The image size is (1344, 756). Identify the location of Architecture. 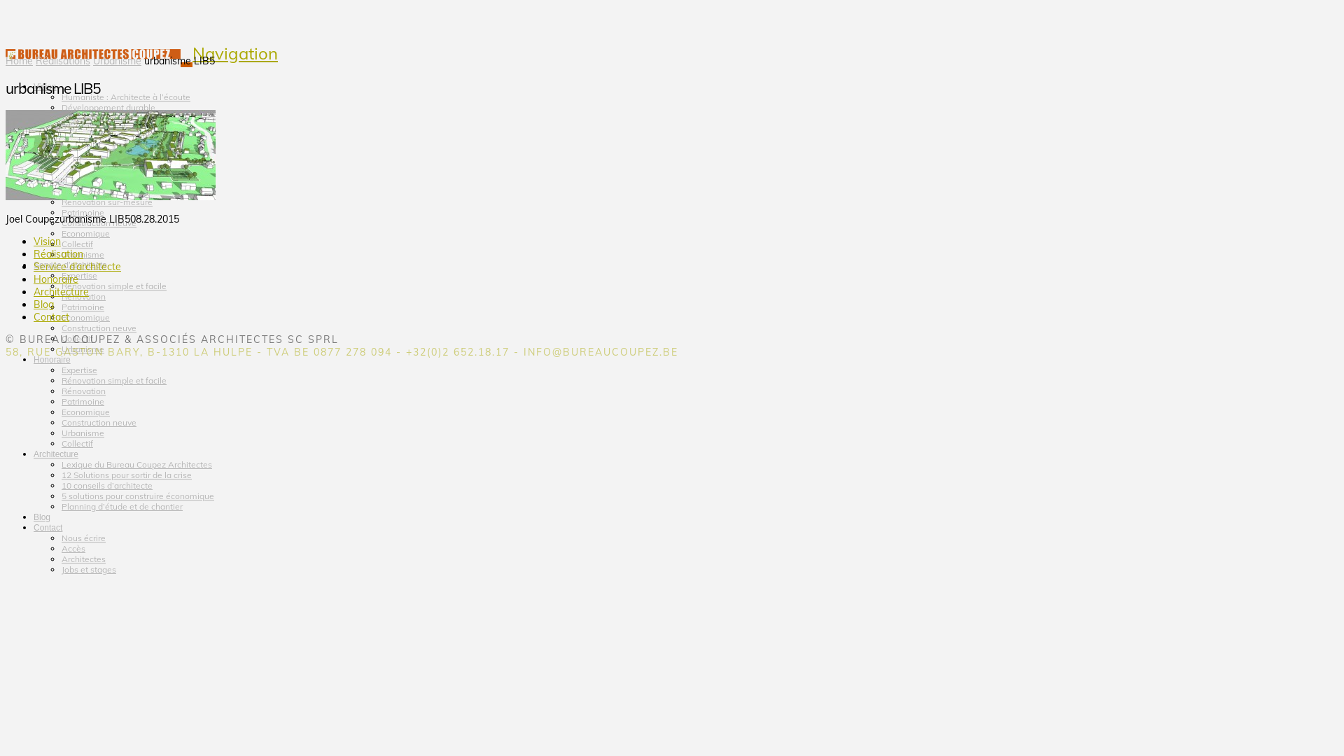
(62, 292).